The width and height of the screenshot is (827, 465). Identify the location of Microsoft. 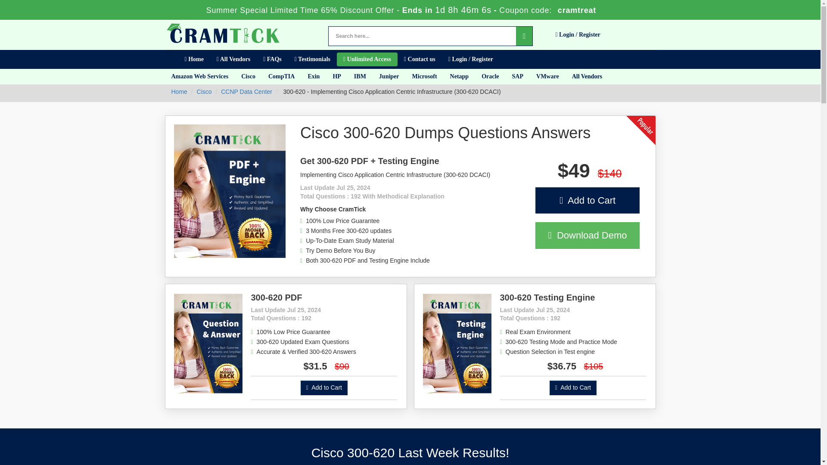
(425, 76).